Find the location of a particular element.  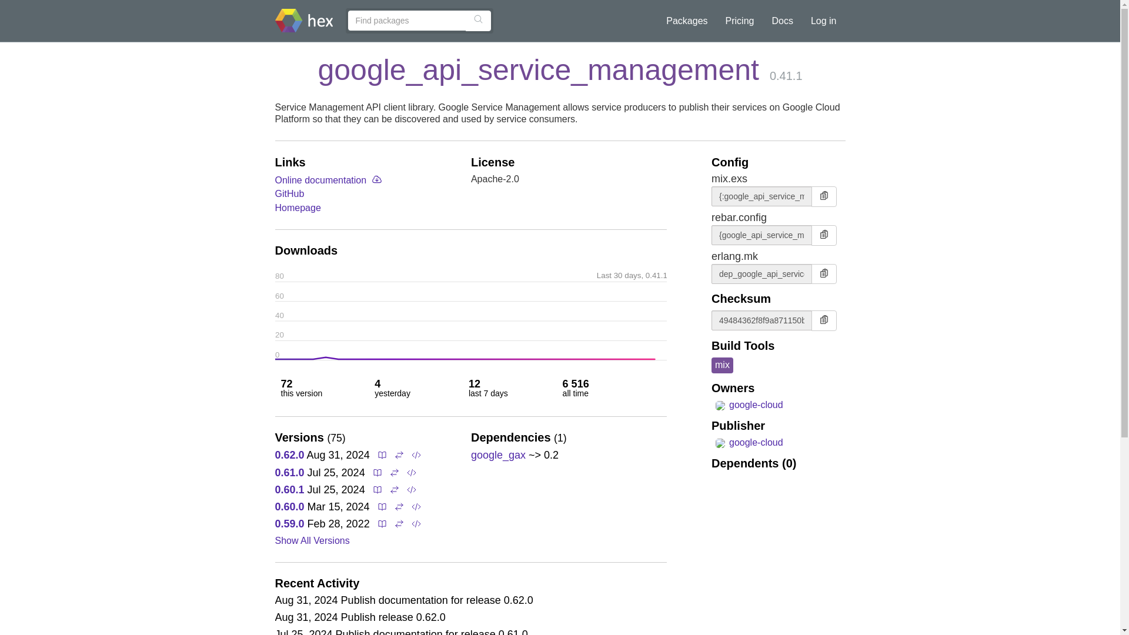

Preview is located at coordinates (415, 455).